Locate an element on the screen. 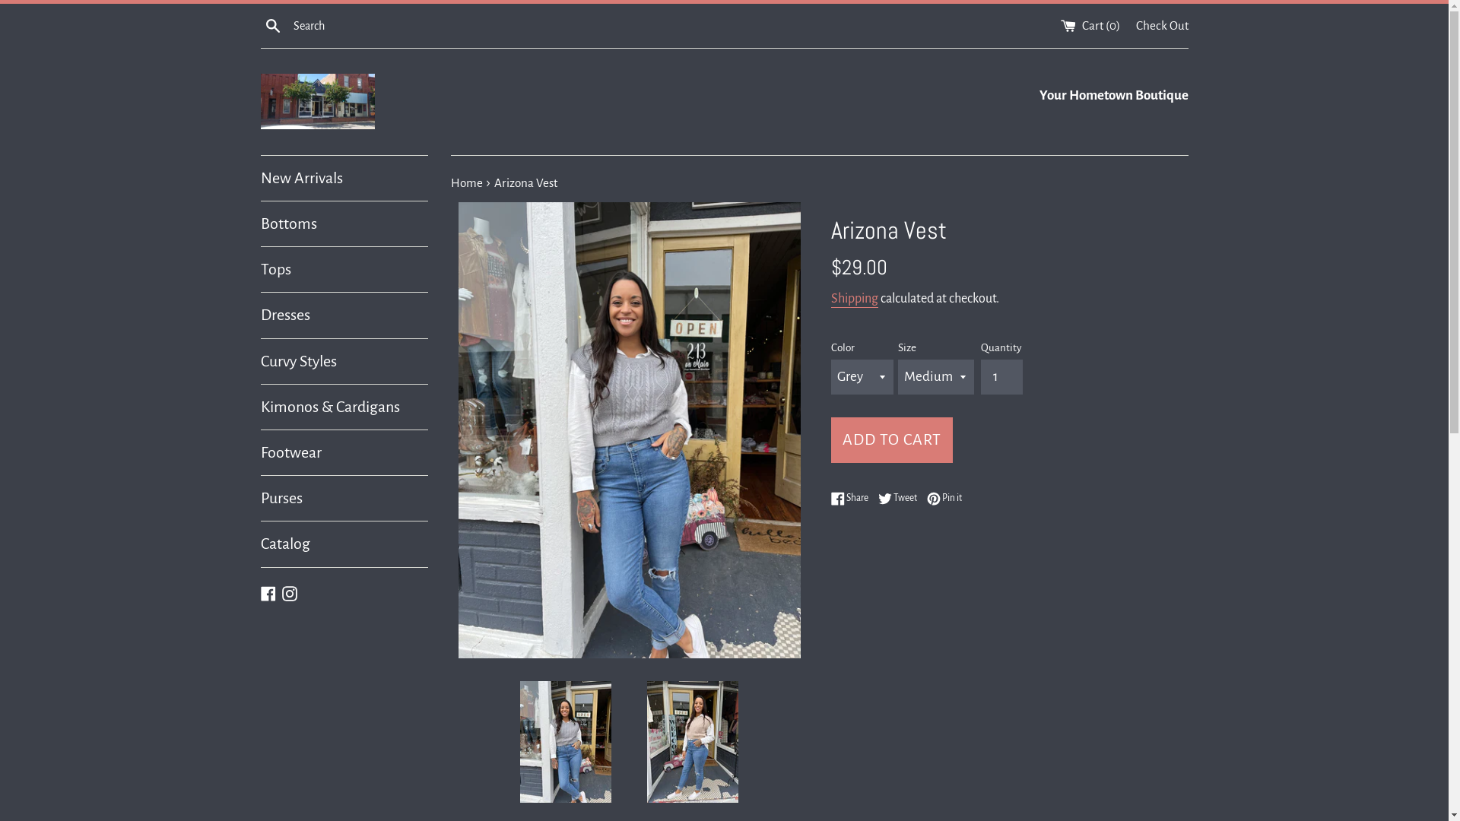  Instagram is located at coordinates (289, 592).